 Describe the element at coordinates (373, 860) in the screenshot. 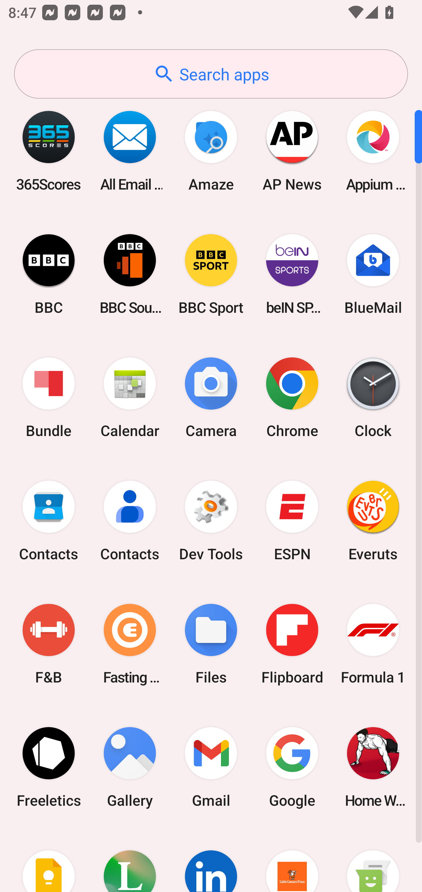

I see `Messaging` at that location.